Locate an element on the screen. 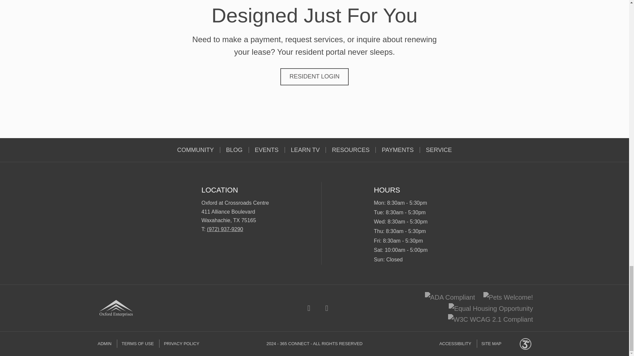  EVENTS is located at coordinates (267, 150).